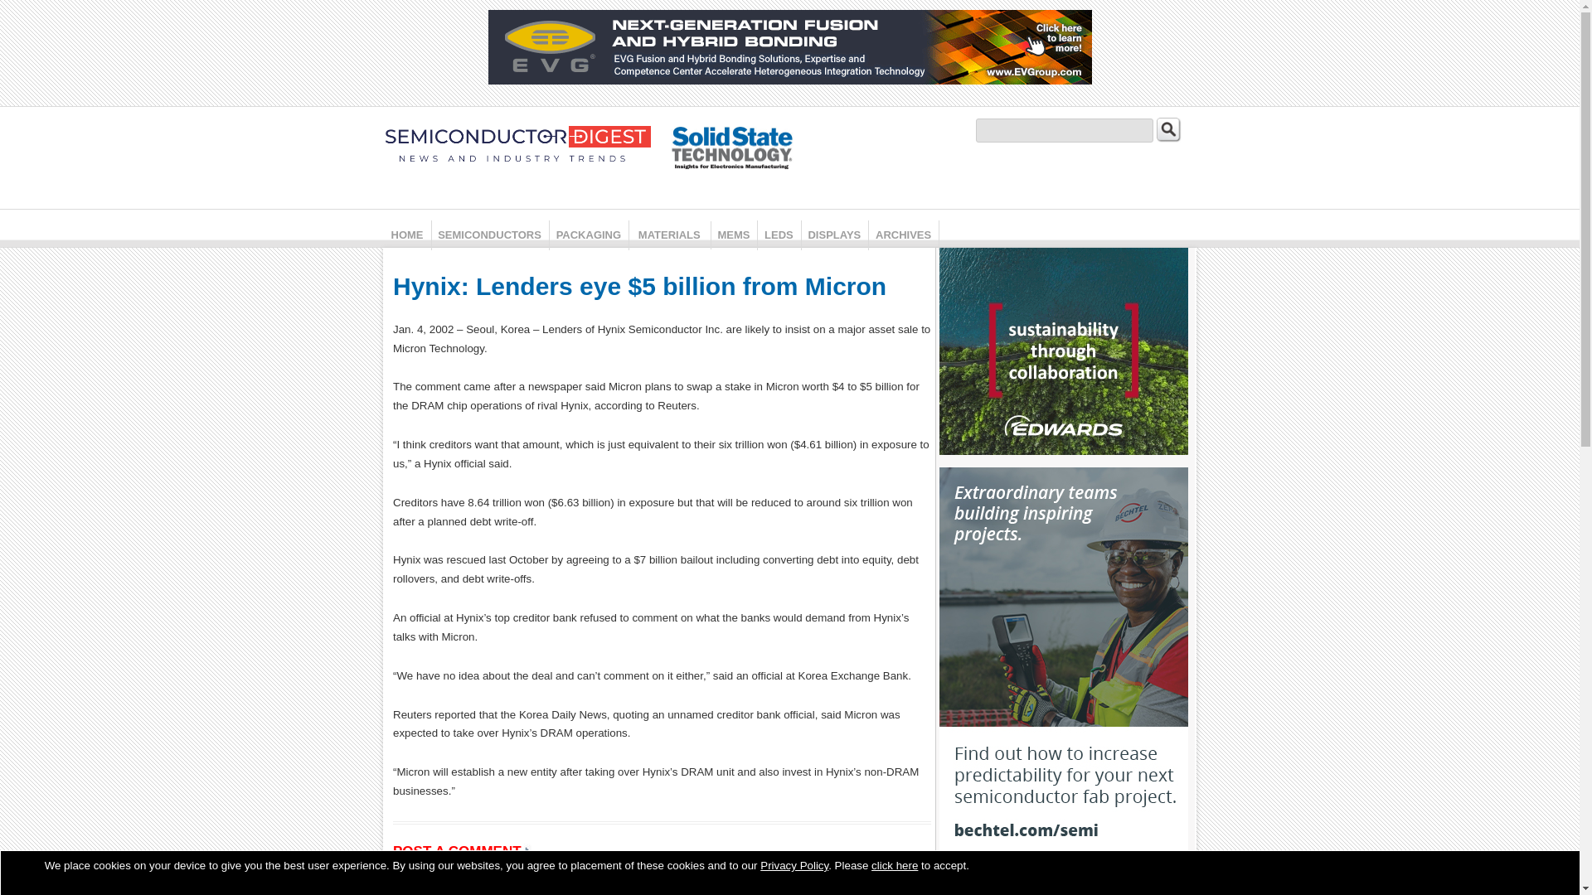 This screenshot has height=895, width=1592. Describe the element at coordinates (779, 235) in the screenshot. I see `LEDS` at that location.